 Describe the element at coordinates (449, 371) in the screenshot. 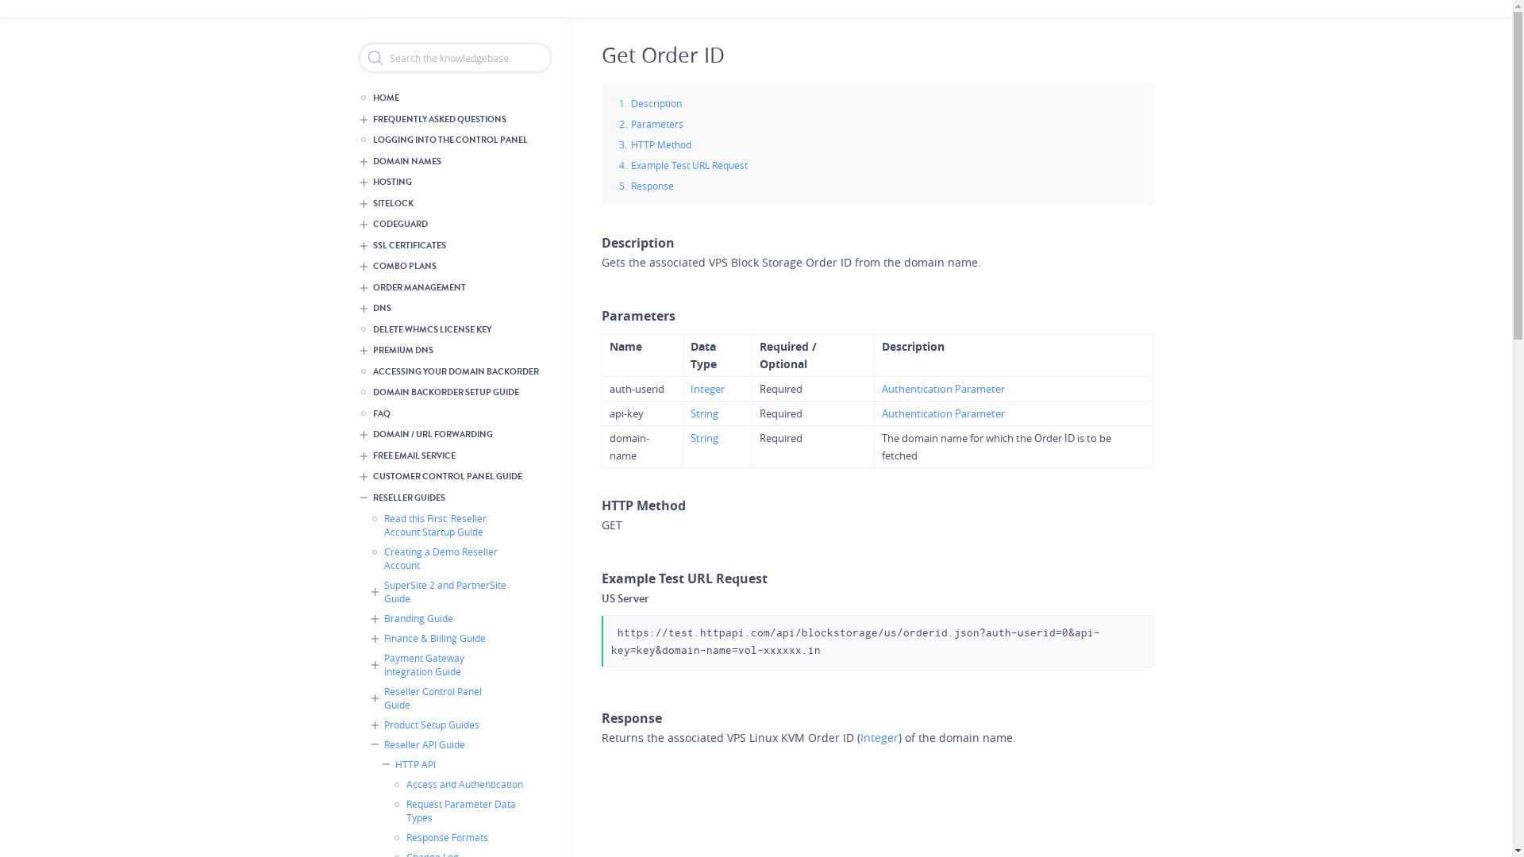

I see `ACCESSING YOUR DOMAIN BACKORDER` at that location.